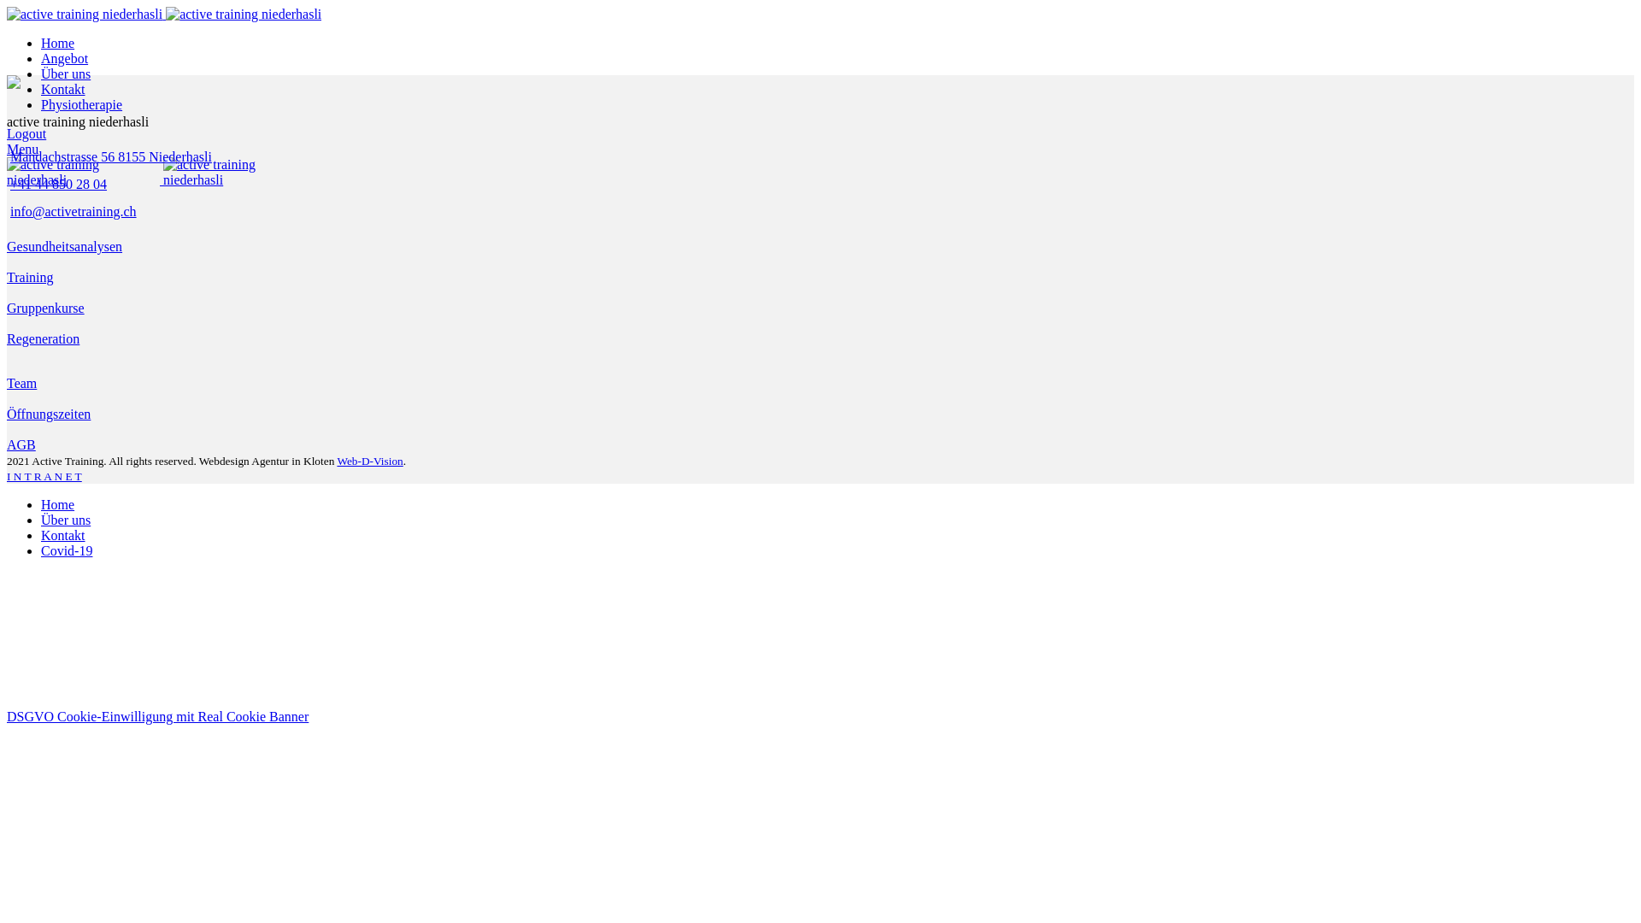 This screenshot has width=1641, height=923. What do you see at coordinates (46, 308) in the screenshot?
I see `Gruppenkurse` at bounding box center [46, 308].